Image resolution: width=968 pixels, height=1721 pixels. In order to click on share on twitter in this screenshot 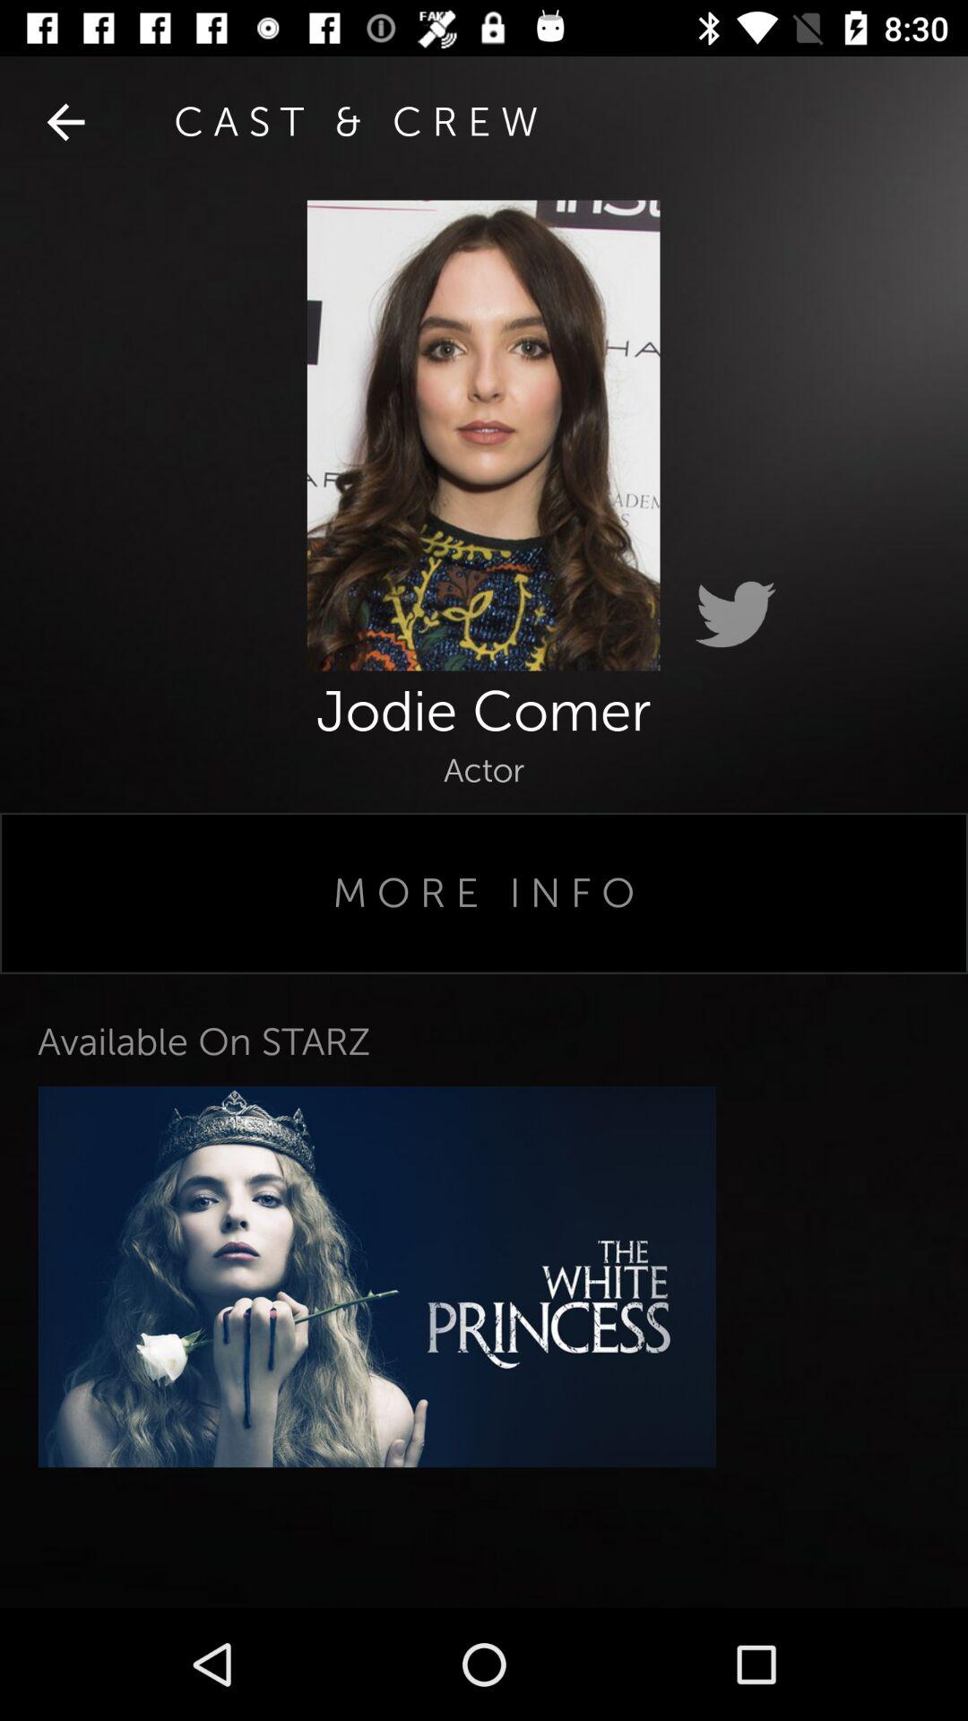, I will do `click(735, 615)`.